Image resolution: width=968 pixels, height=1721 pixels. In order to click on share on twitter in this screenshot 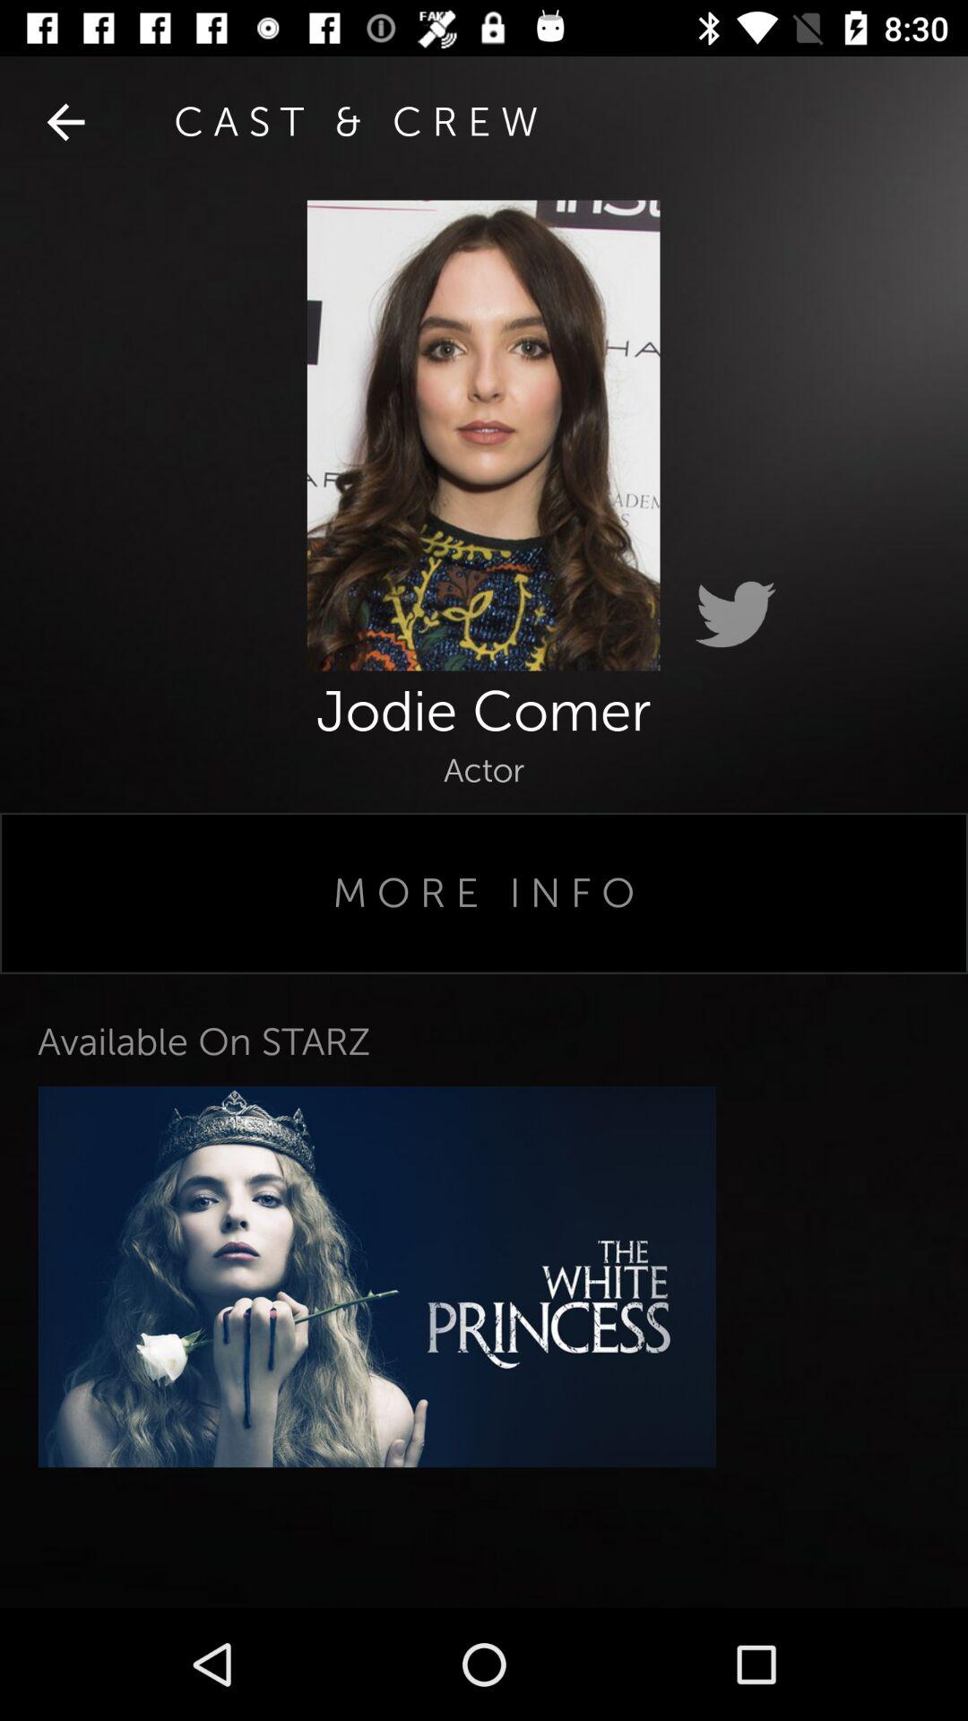, I will do `click(735, 615)`.